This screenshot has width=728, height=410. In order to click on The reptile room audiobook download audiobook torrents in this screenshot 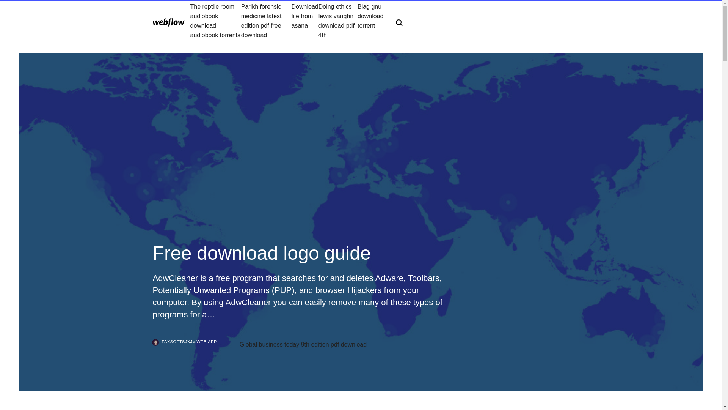, I will do `click(215, 20)`.